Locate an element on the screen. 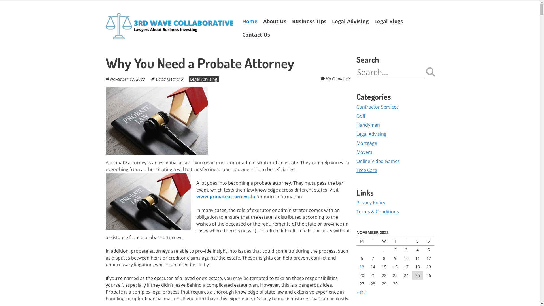  Contractor Services is located at coordinates (377, 107).